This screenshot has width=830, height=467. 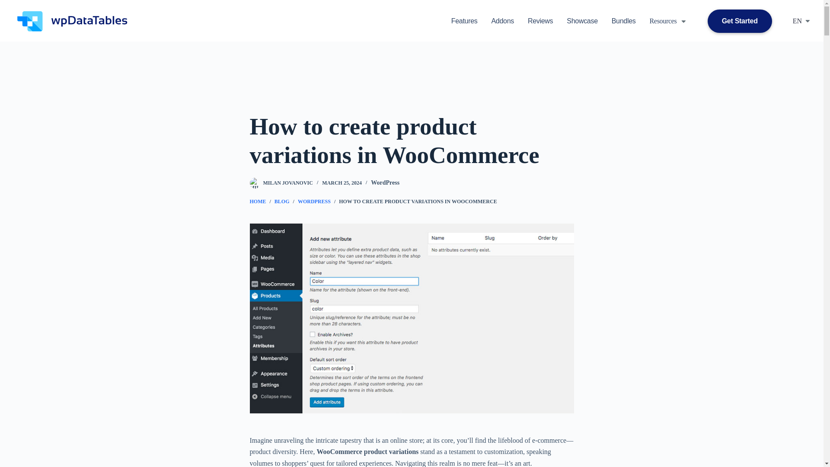 What do you see at coordinates (288, 182) in the screenshot?
I see `MILAN JOVANOVIC` at bounding box center [288, 182].